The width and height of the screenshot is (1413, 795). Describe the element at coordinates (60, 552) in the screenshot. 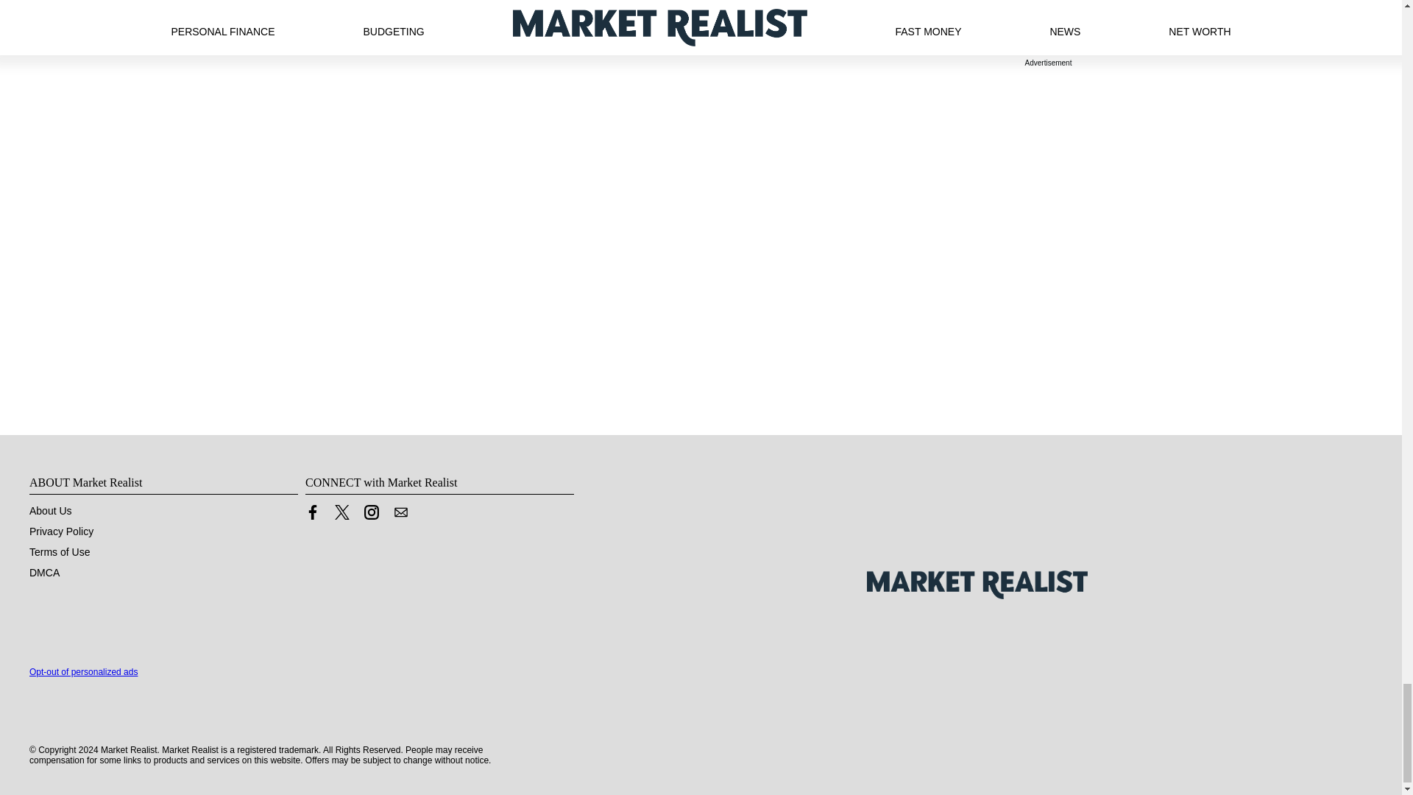

I see `Terms of Use` at that location.